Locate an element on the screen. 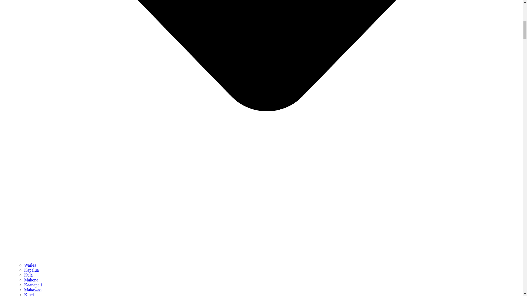 The image size is (527, 296). Makawao is located at coordinates (33, 289).